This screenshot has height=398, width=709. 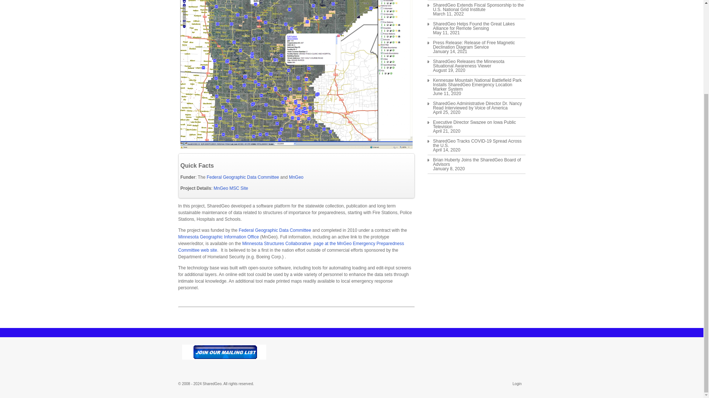 What do you see at coordinates (479, 143) in the screenshot?
I see `SharedGeo Tracks COVID-19 Spread Across the U.S.` at bounding box center [479, 143].